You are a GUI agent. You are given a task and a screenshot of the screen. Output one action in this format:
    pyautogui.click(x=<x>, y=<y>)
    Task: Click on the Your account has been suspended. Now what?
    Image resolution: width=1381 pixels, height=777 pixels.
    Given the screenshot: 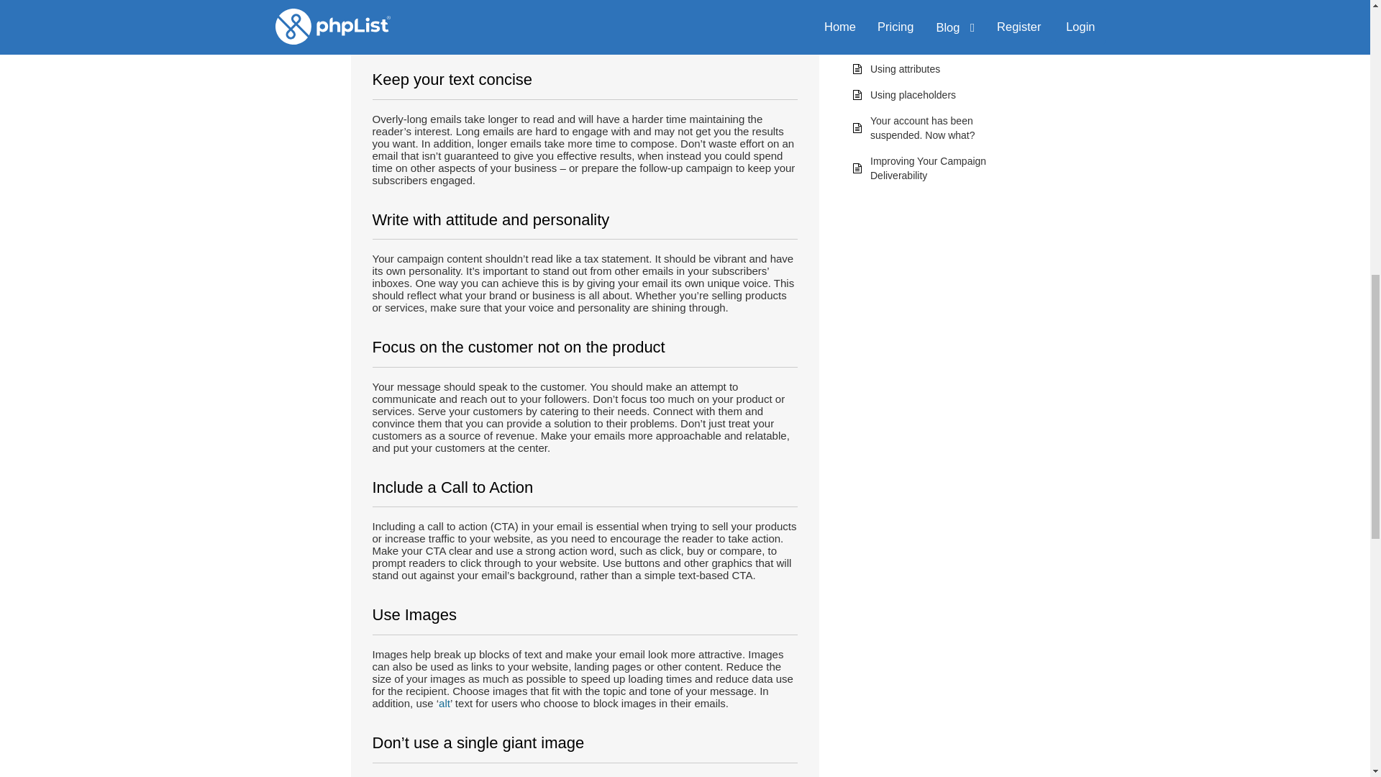 What is the action you would take?
    pyautogui.click(x=922, y=127)
    